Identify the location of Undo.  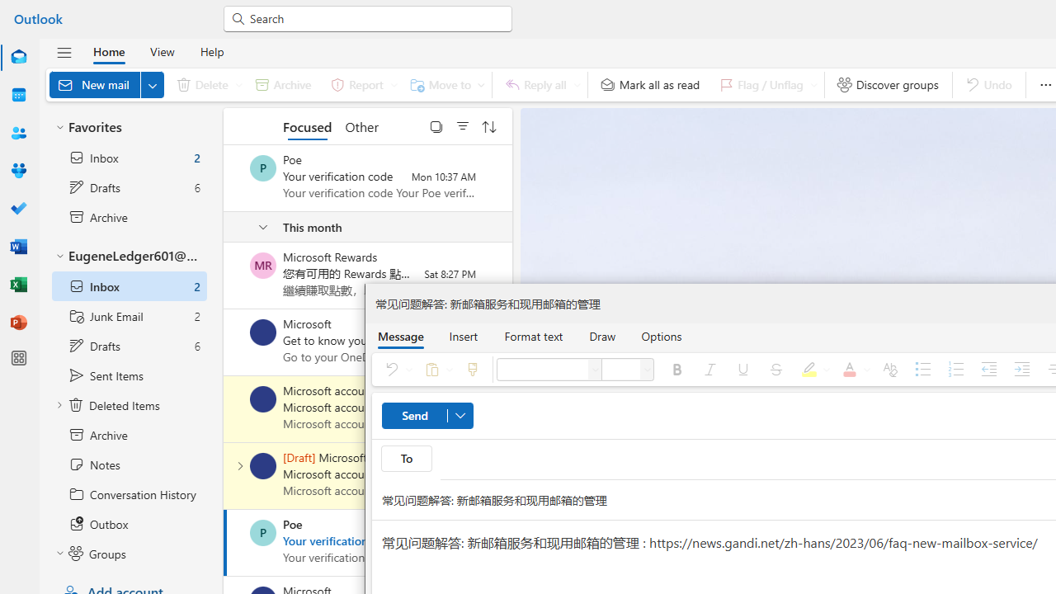
(395, 370).